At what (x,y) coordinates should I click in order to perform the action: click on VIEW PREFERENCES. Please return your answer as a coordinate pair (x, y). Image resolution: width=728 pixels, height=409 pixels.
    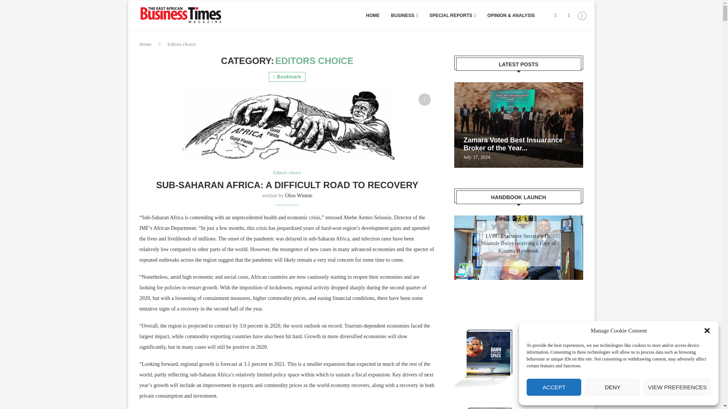
    Looking at the image, I should click on (677, 387).